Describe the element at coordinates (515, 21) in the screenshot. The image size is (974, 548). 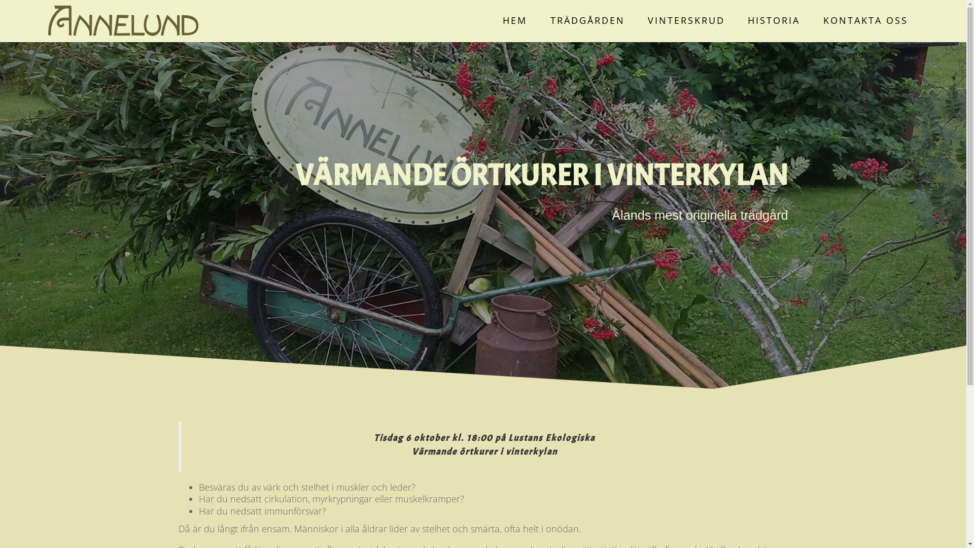
I see `HEM` at that location.